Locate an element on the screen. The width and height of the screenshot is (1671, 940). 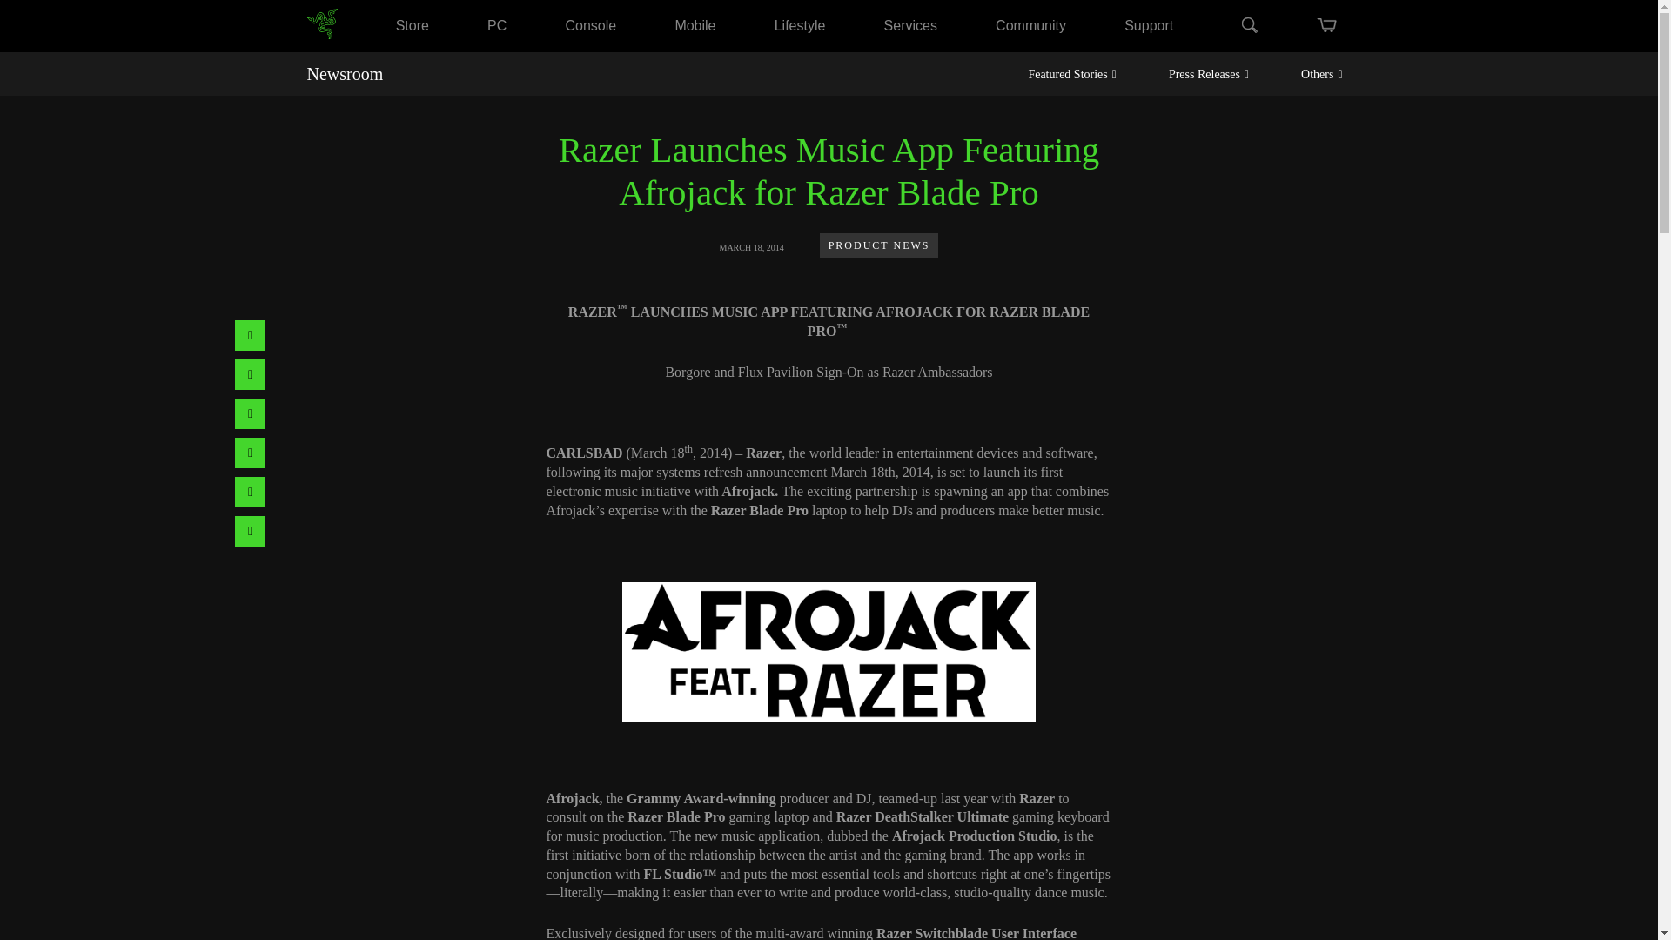
Services is located at coordinates (910, 24).